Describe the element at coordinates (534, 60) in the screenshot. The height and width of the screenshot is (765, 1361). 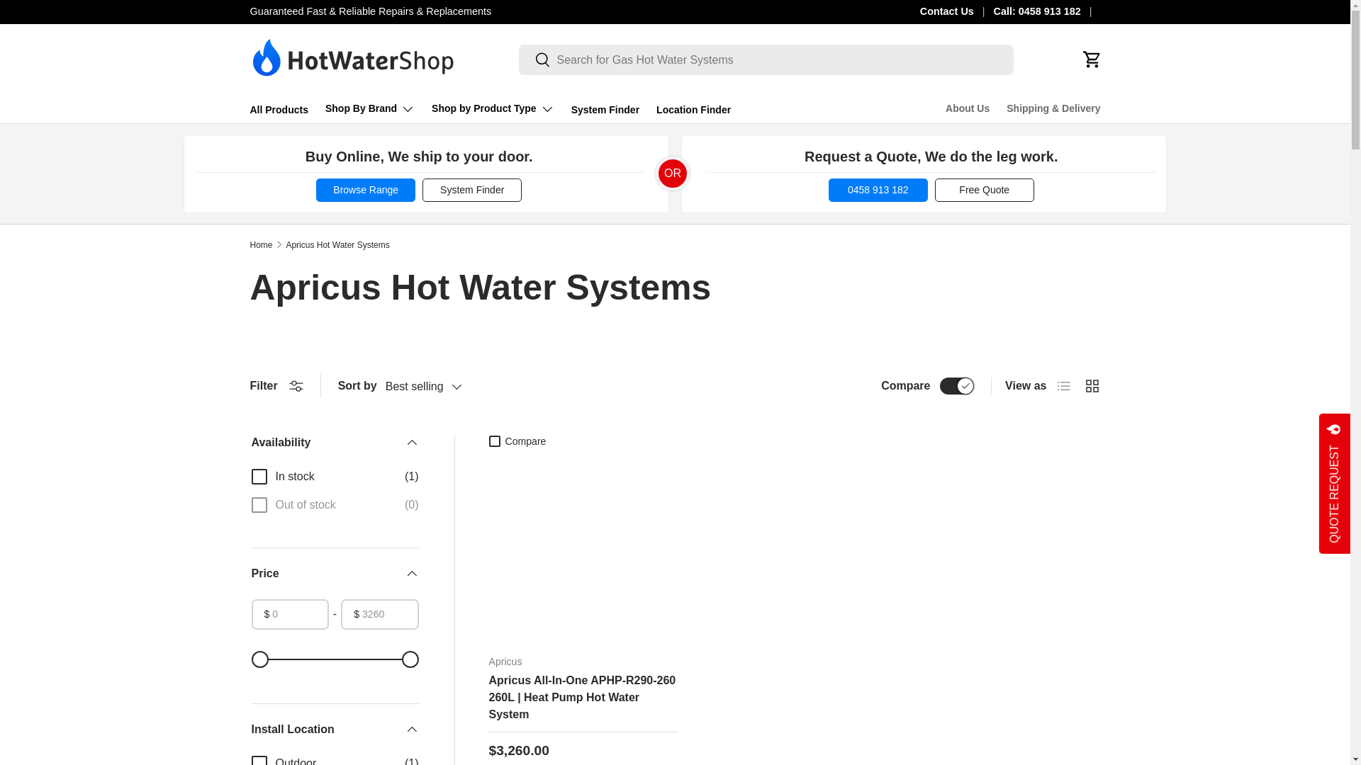
I see `Search` at that location.